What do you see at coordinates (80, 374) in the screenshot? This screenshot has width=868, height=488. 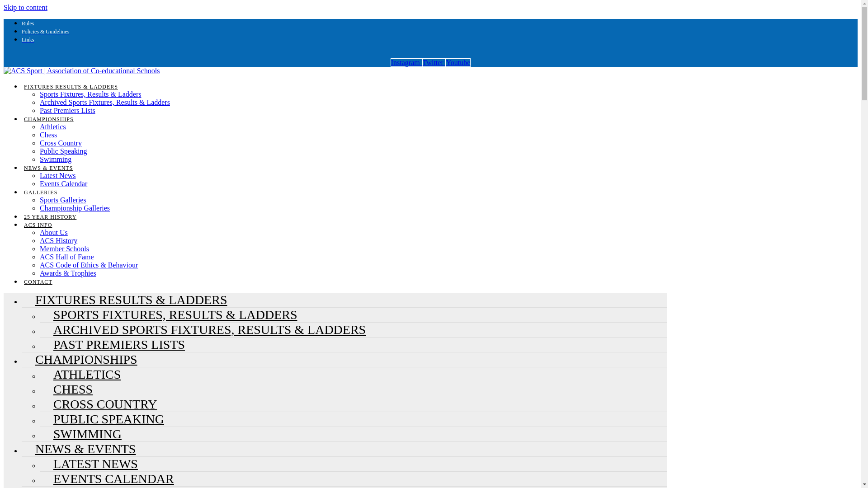 I see `ATHLETICS` at bounding box center [80, 374].